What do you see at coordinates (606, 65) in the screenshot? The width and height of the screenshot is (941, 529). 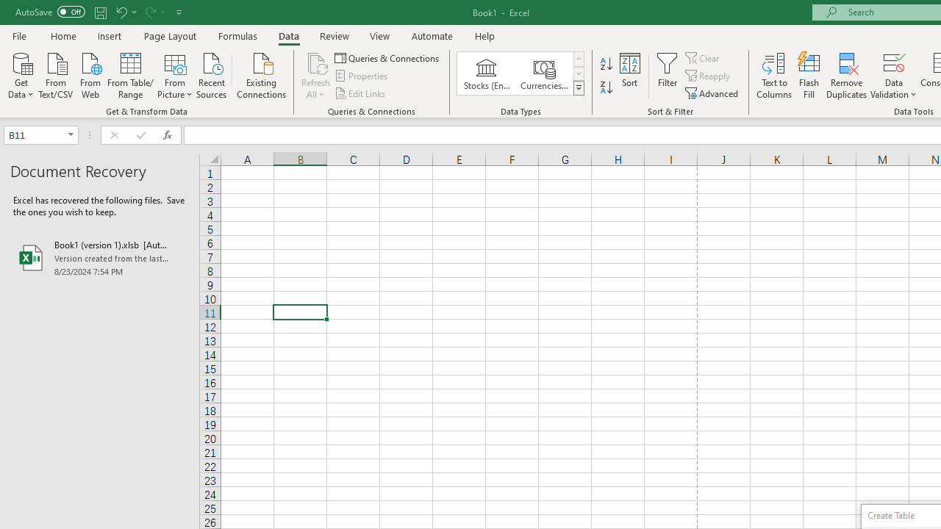 I see `Sort A to Z` at bounding box center [606, 65].